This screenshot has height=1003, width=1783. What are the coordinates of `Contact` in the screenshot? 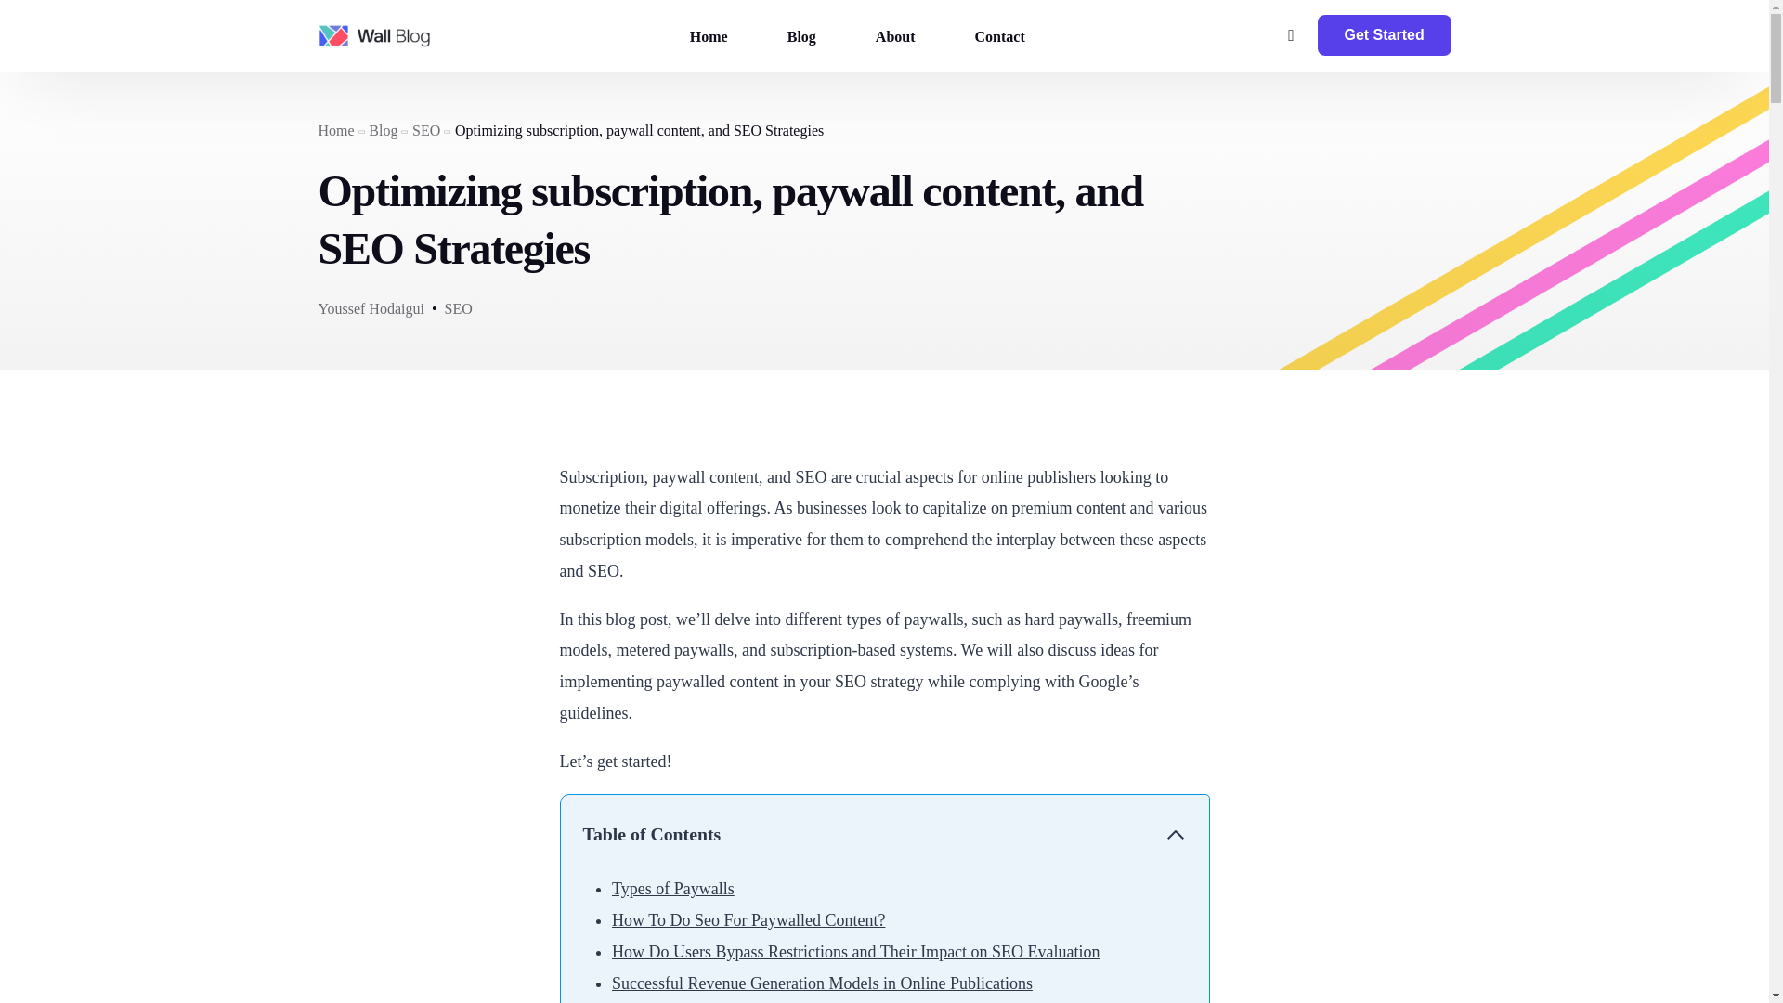 It's located at (999, 35).